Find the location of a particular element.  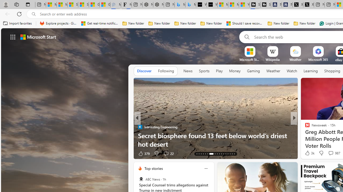

AutomationID: tab-13 is located at coordinates (197, 154).